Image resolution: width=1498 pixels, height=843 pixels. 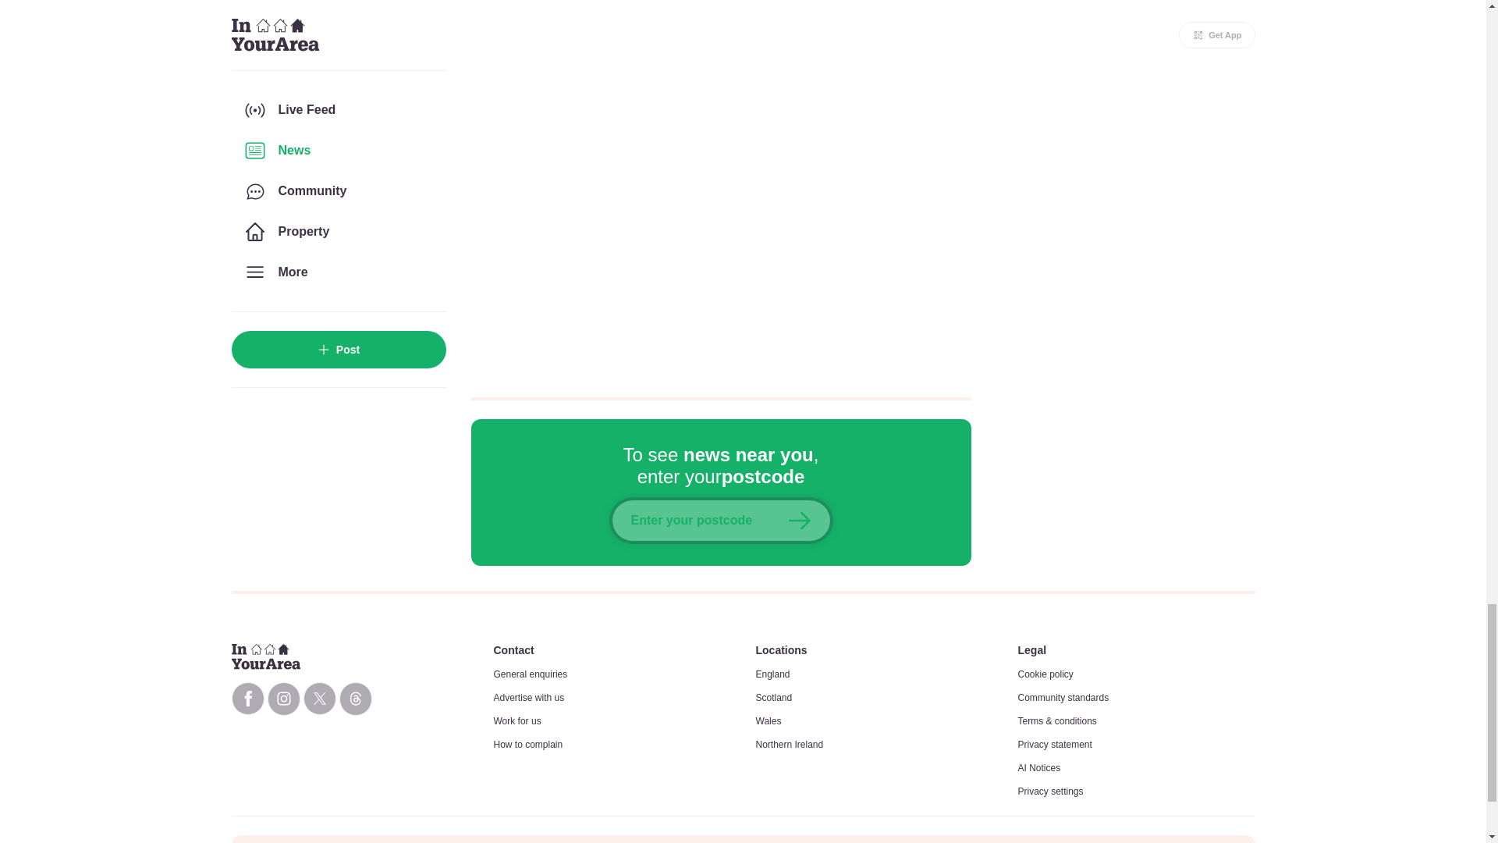 I want to click on InYourArea Instagram, so click(x=282, y=698).